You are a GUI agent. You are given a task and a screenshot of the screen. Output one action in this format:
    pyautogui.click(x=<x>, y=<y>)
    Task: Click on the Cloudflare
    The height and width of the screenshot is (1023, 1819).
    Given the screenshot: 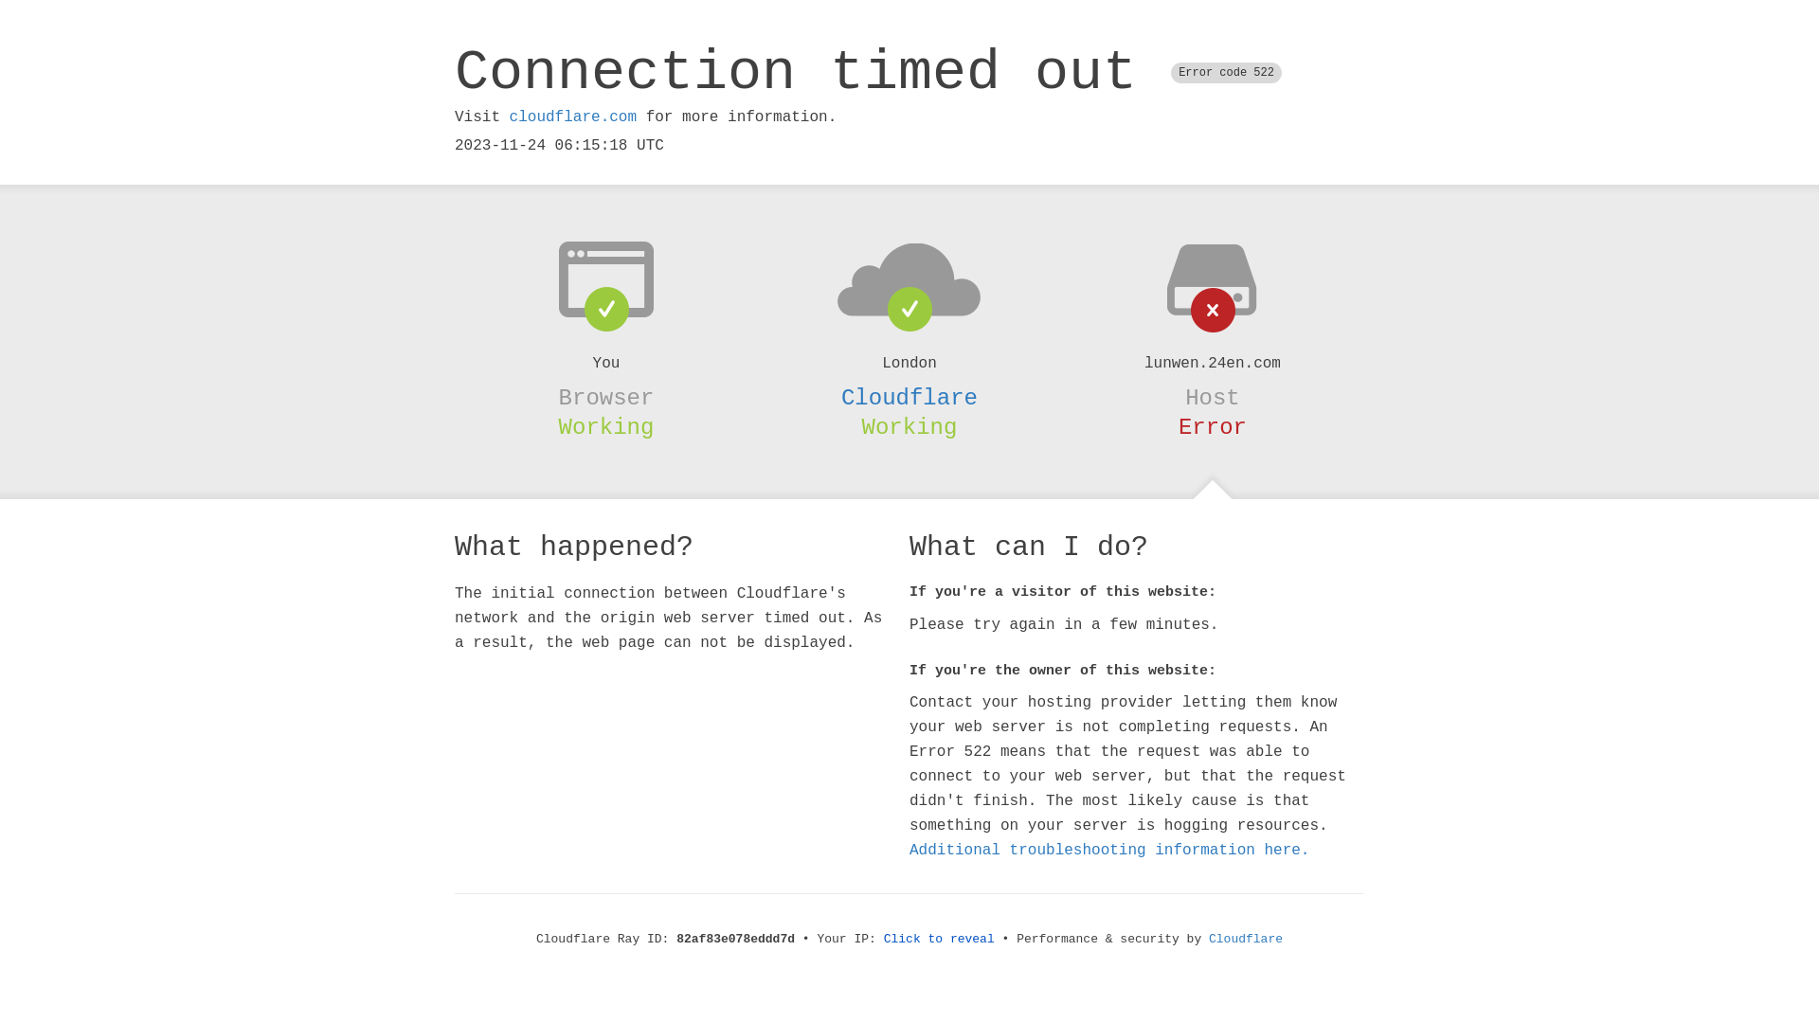 What is the action you would take?
    pyautogui.click(x=1246, y=940)
    